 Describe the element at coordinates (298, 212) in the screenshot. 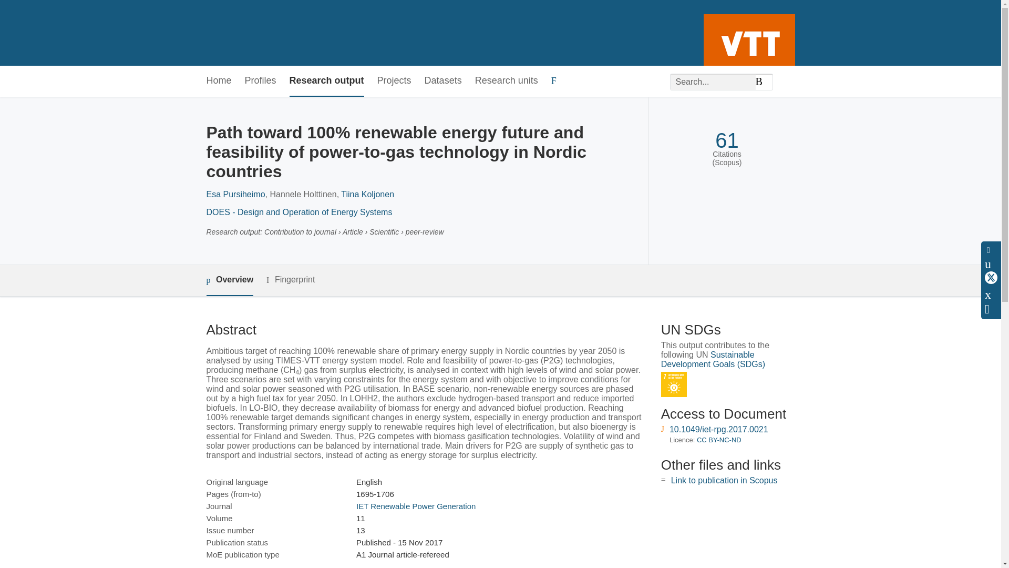

I see `DOES - Design and Operation of Energy Systems` at that location.